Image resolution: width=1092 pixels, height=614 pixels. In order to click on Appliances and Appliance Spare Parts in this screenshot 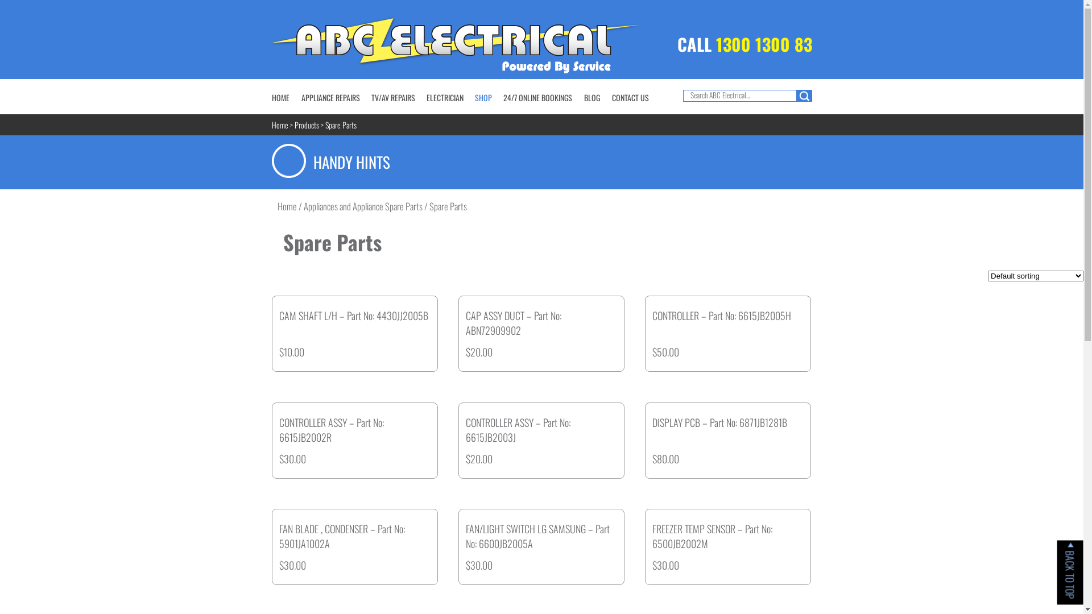, I will do `click(363, 206)`.